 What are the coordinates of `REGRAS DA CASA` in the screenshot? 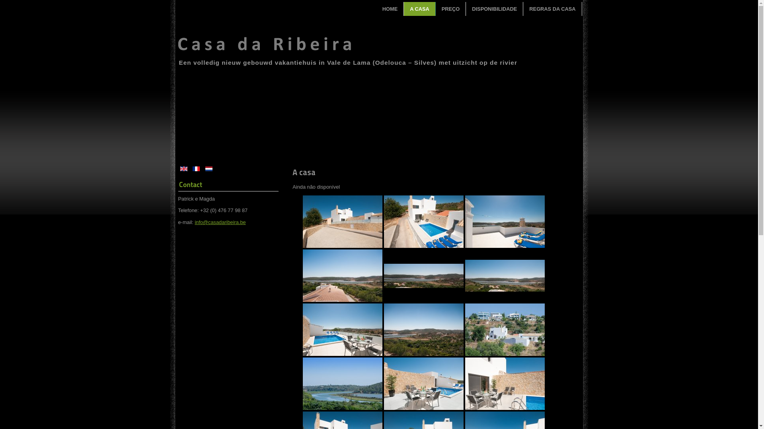 It's located at (552, 9).